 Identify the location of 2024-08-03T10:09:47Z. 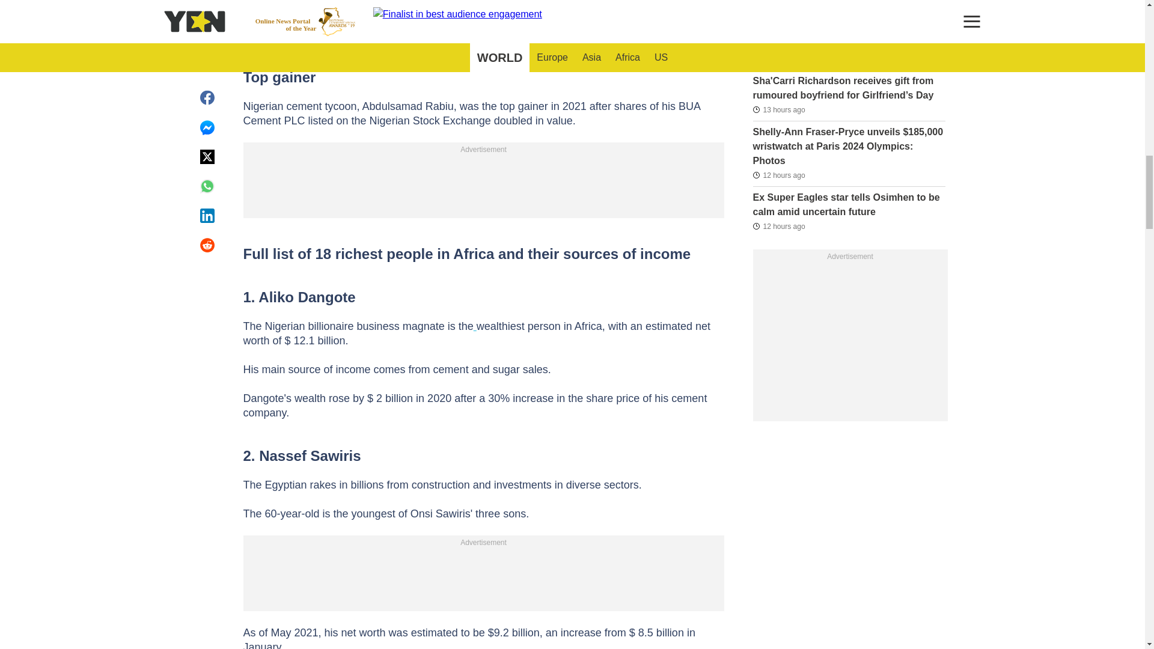
(778, 7).